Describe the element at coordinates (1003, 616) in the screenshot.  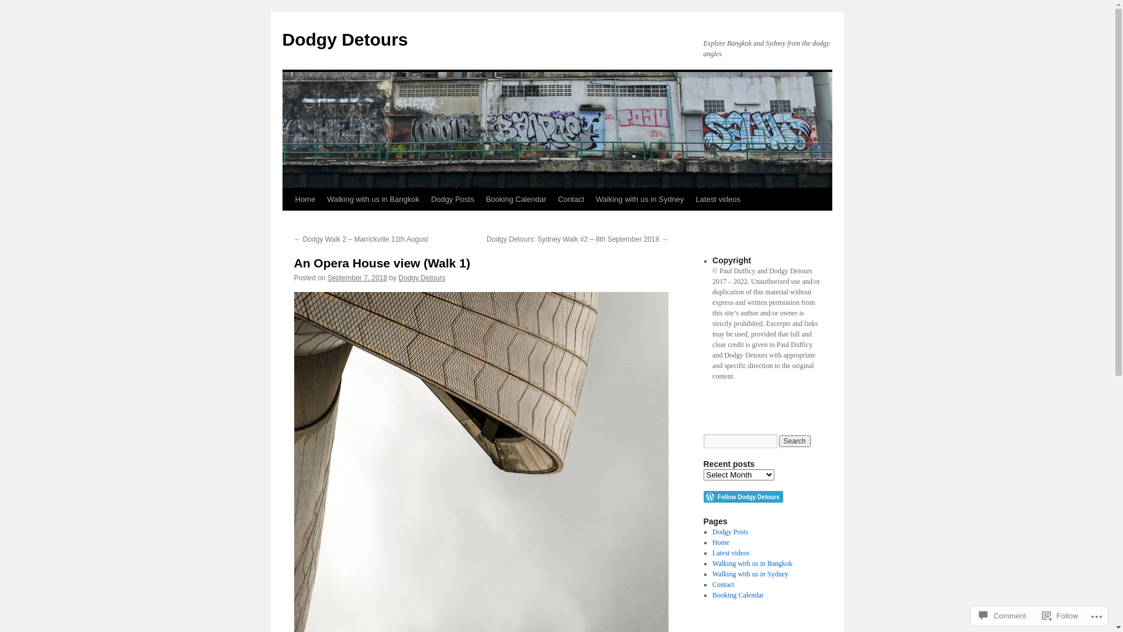
I see `Comment` at that location.